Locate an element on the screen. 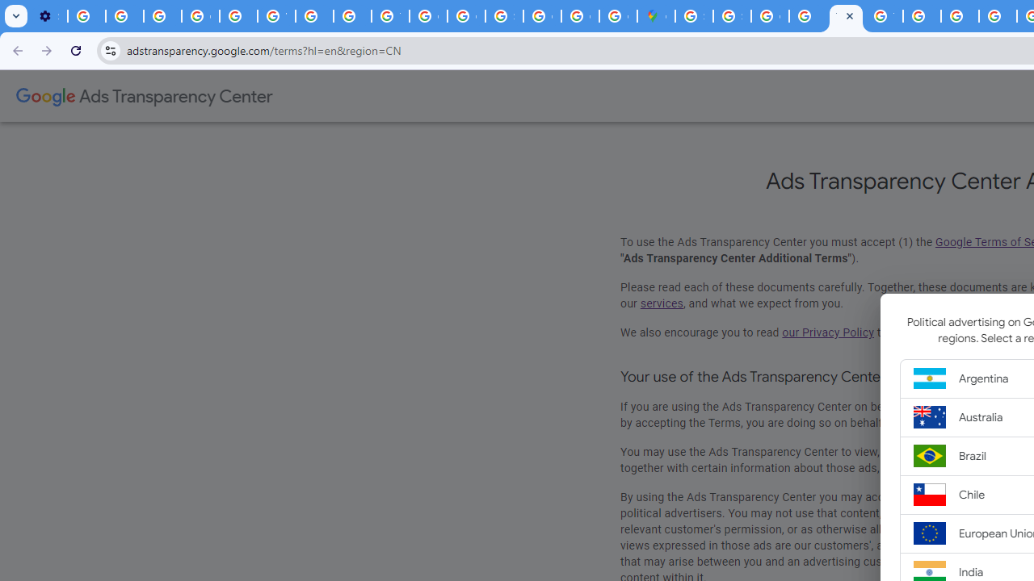  Privacy Help Center - Policies Help is located at coordinates (352, 16).